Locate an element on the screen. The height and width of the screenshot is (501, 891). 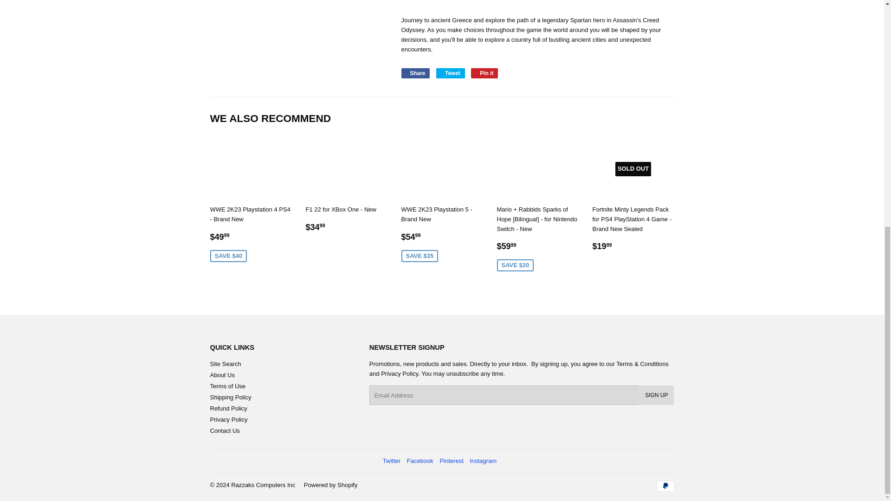
Tweet on Twitter is located at coordinates (451, 73).